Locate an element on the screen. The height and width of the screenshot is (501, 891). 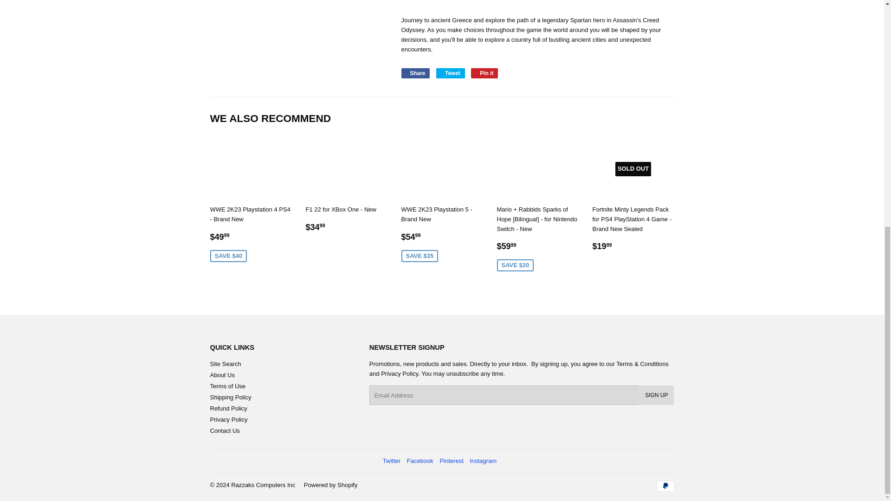
Tweet on Twitter is located at coordinates (451, 73).